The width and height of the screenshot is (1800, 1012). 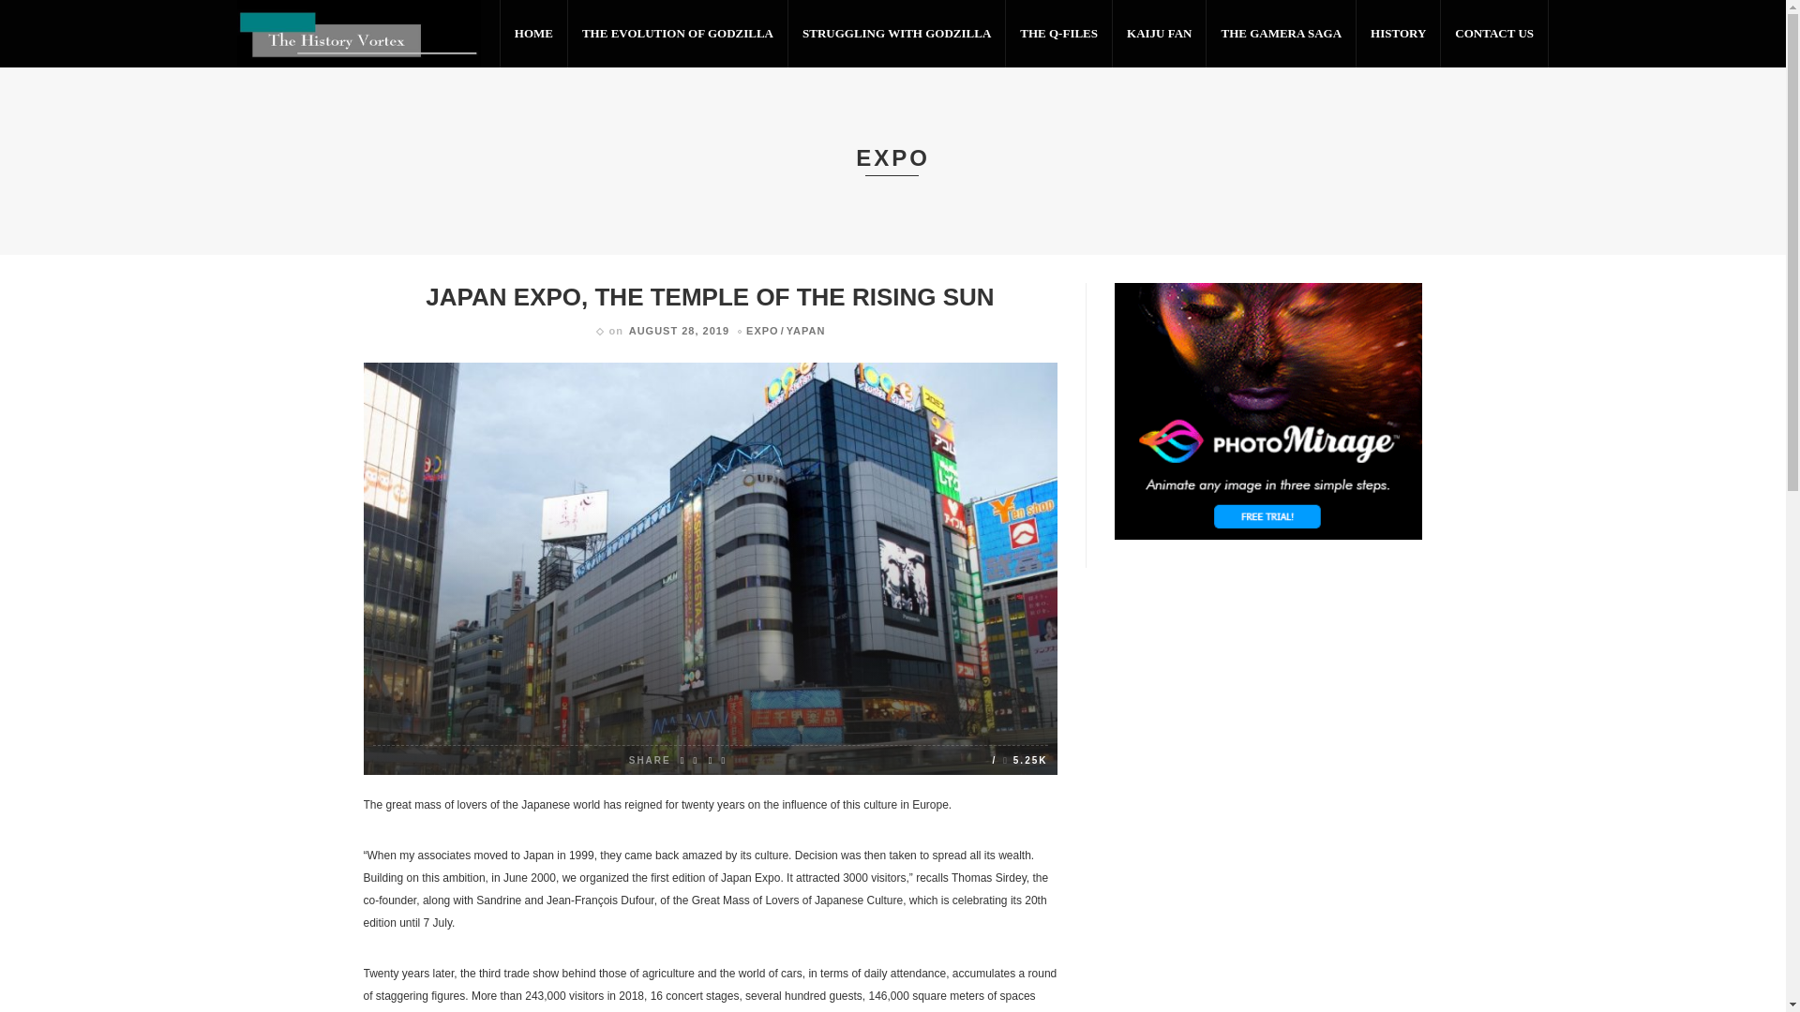 I want to click on 5.25K, so click(x=1019, y=759).